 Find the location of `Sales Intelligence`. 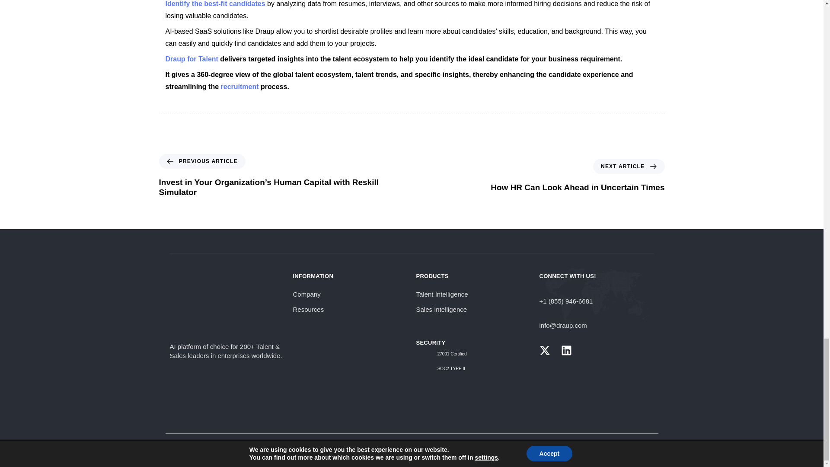

Sales Intelligence is located at coordinates (473, 310).